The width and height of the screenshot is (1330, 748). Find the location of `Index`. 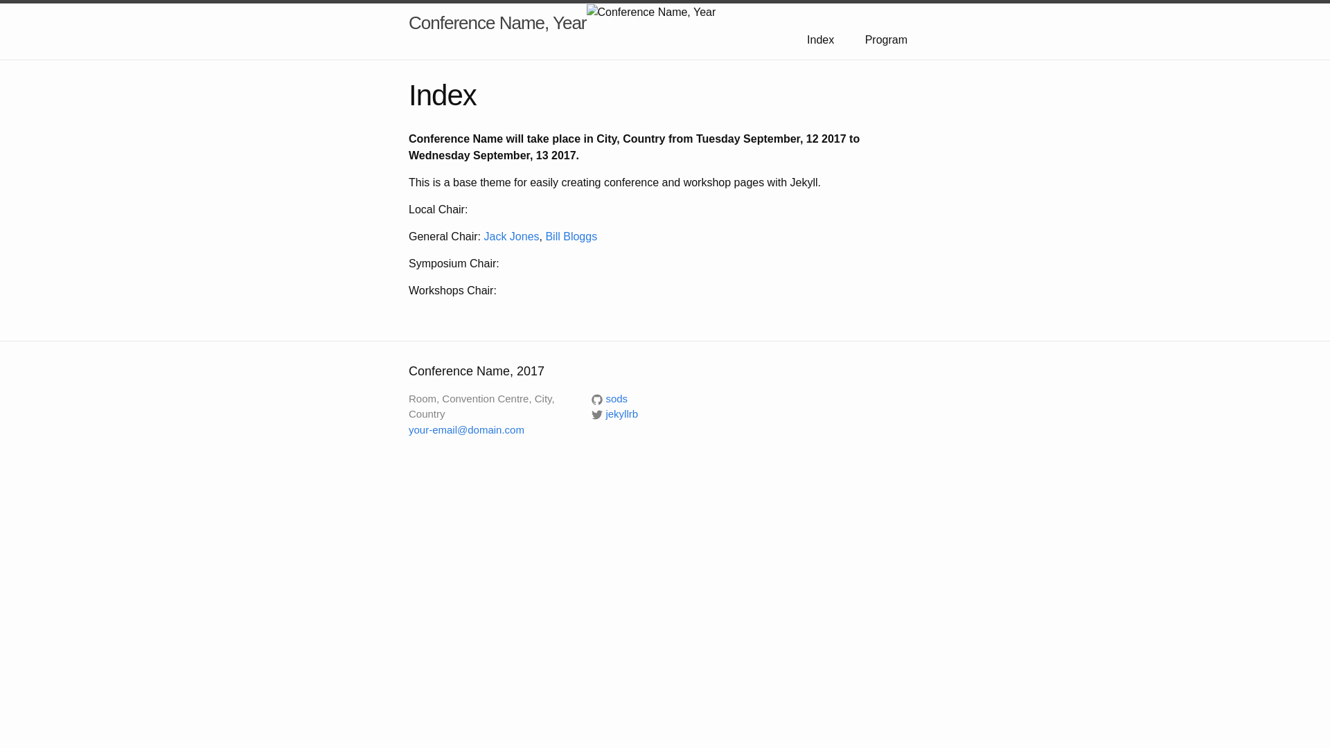

Index is located at coordinates (820, 40).